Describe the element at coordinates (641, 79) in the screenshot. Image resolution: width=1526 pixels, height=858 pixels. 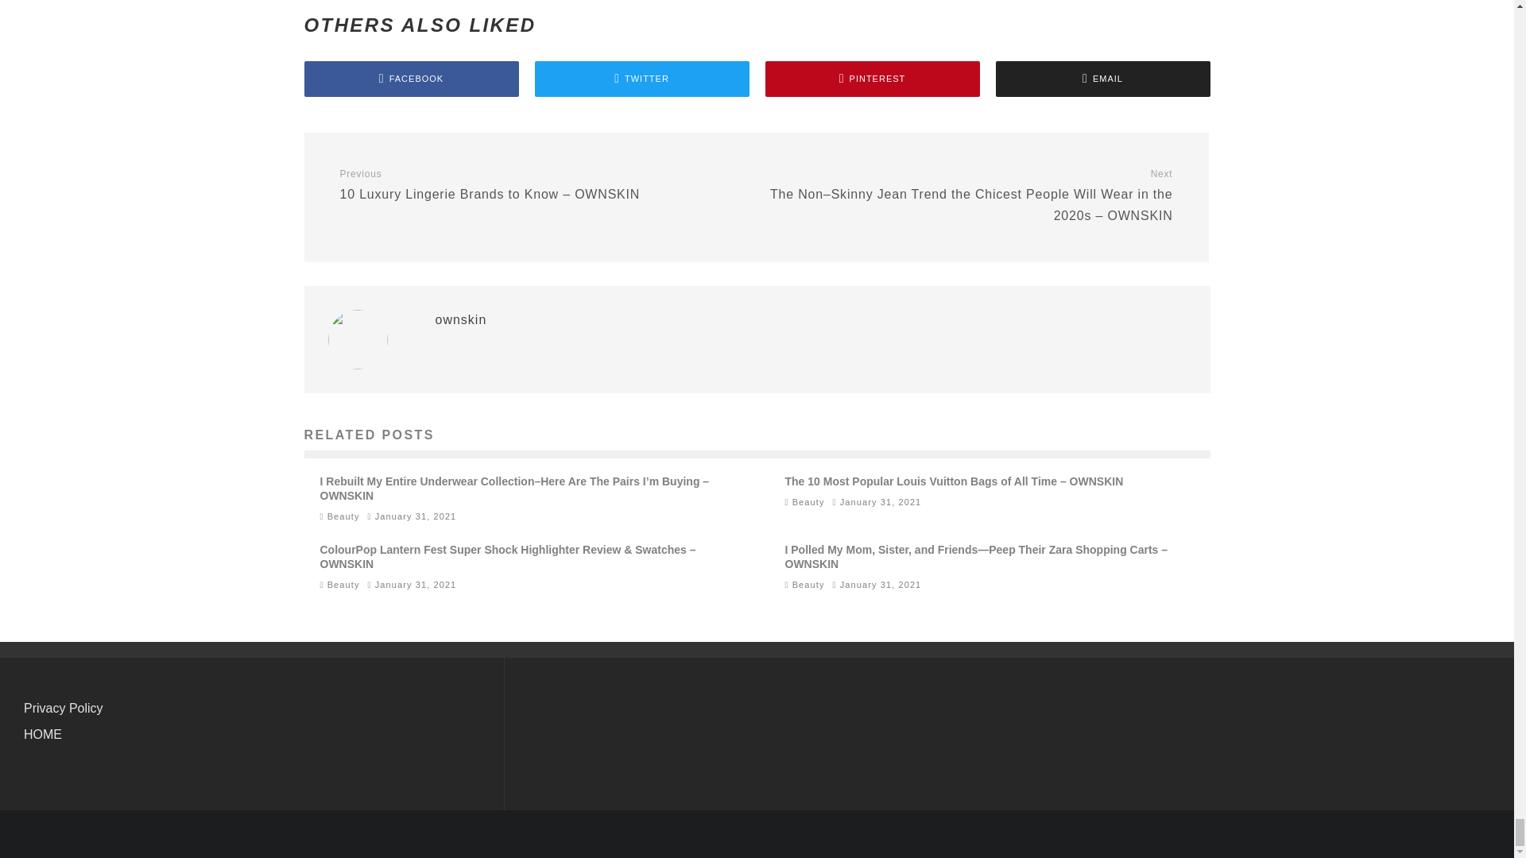
I see `TWITTER` at that location.